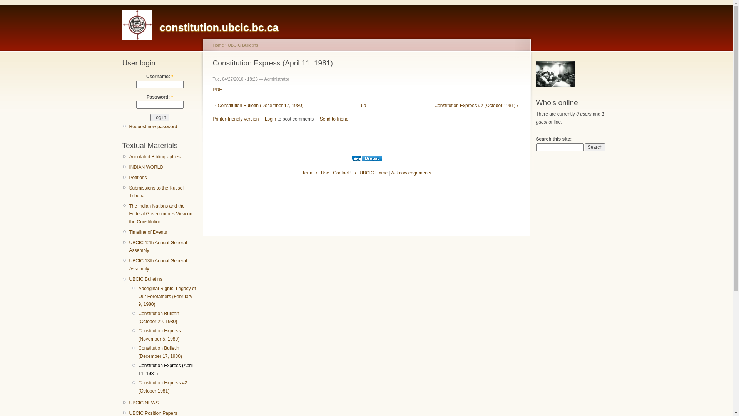  Describe the element at coordinates (595, 147) in the screenshot. I see `Search` at that location.